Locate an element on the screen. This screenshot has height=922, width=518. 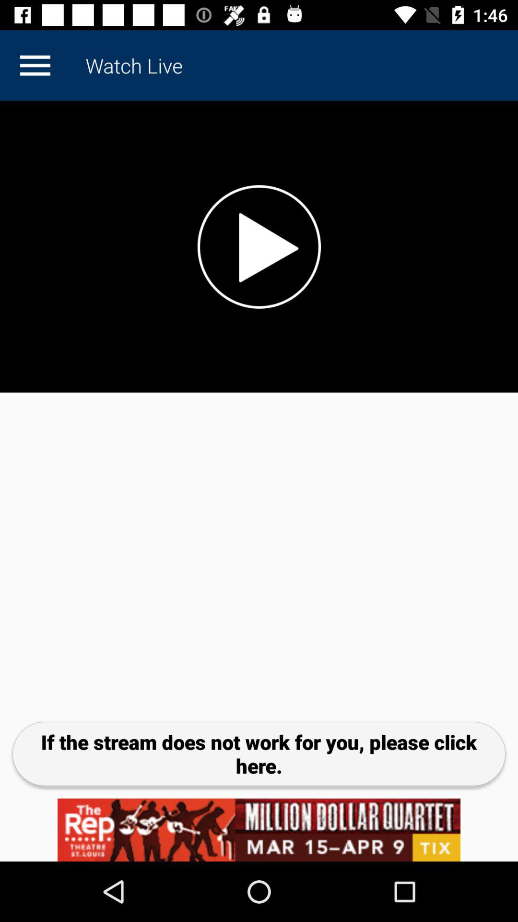
play video is located at coordinates (259, 247).